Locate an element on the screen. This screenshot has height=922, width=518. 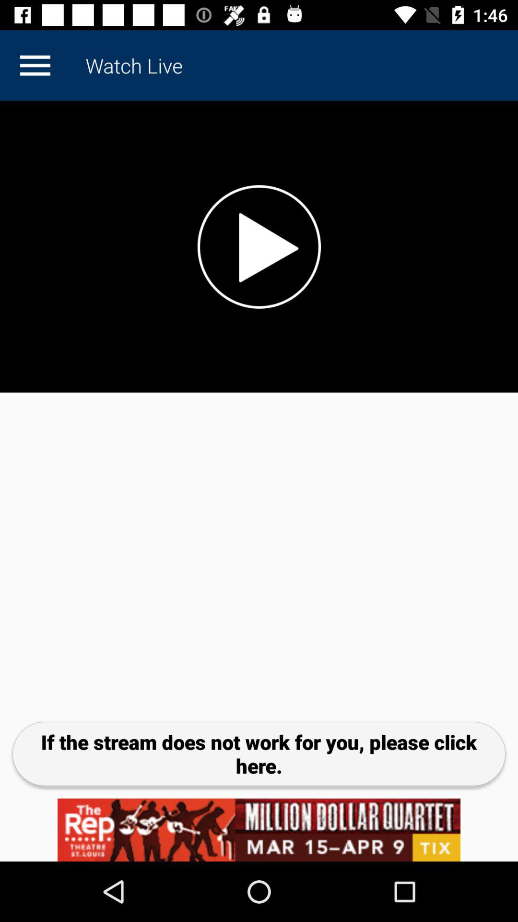
play video is located at coordinates (259, 247).